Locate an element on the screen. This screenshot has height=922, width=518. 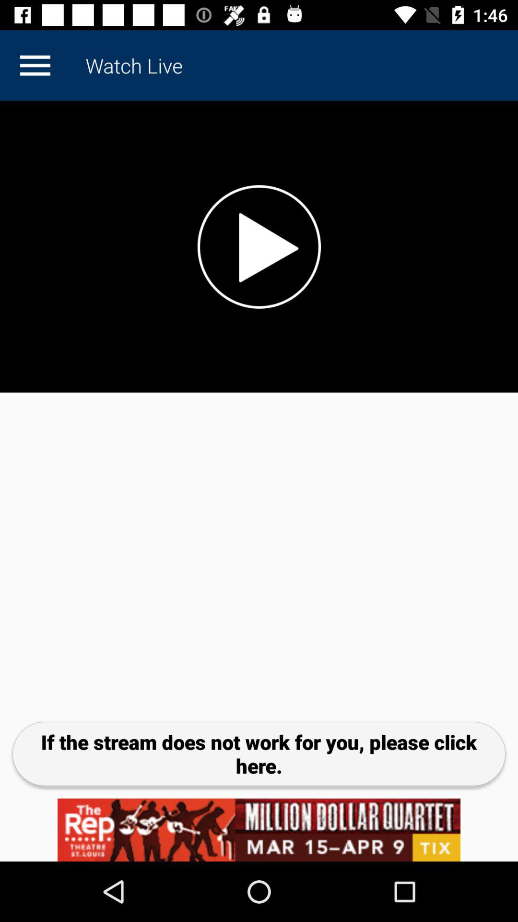
play video is located at coordinates (259, 247).